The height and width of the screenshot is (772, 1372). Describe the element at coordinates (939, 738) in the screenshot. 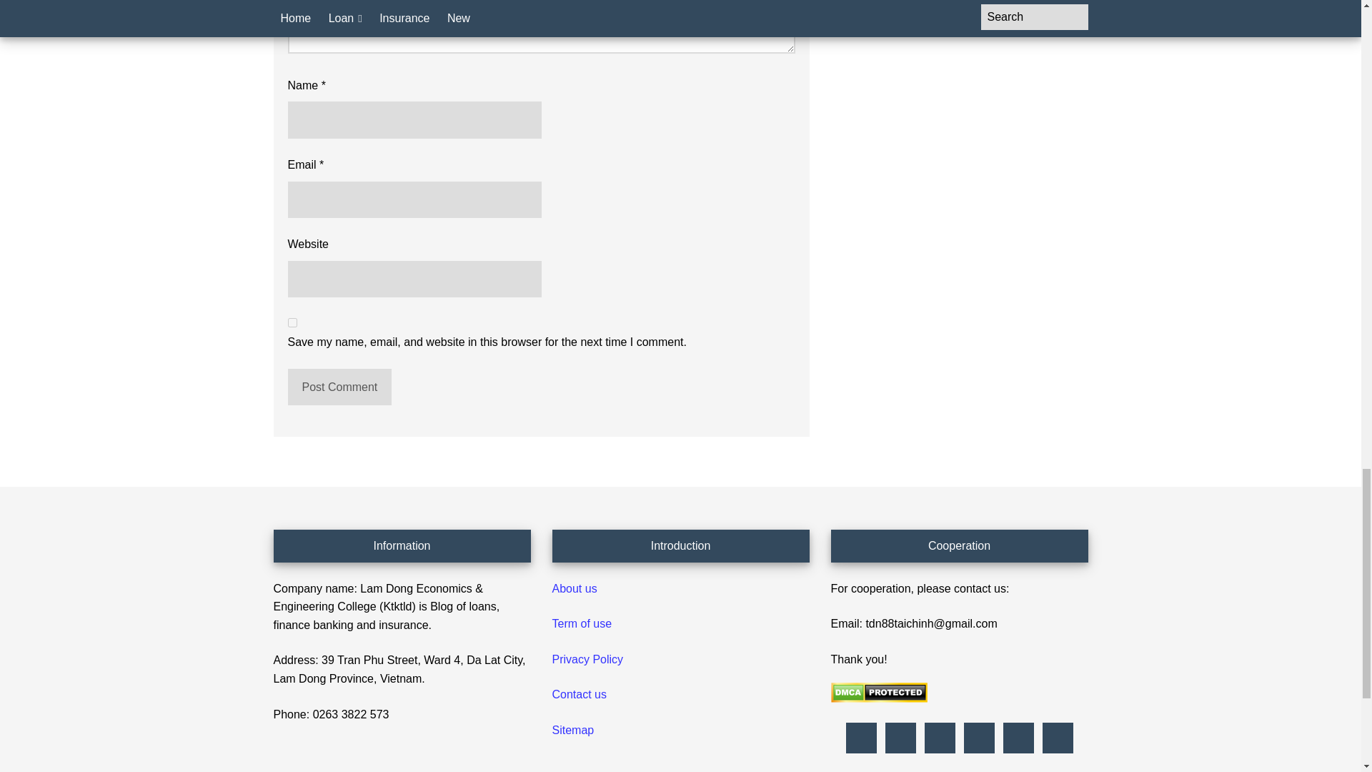

I see `Reddit` at that location.